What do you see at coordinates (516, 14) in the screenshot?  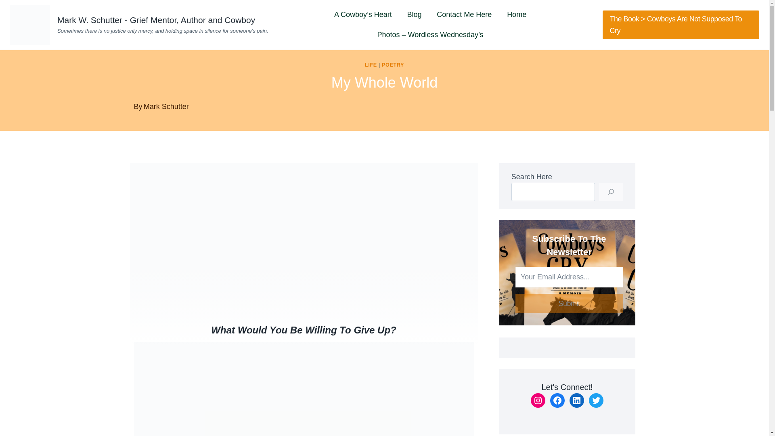 I see `Home` at bounding box center [516, 14].